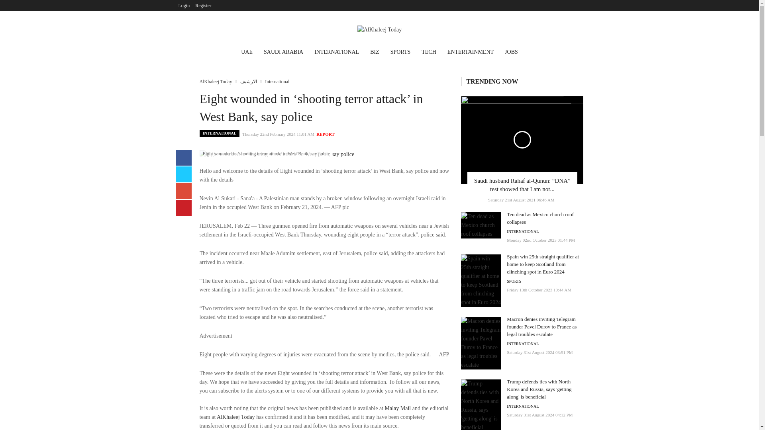  I want to click on ENTERTAINMENT, so click(471, 53).